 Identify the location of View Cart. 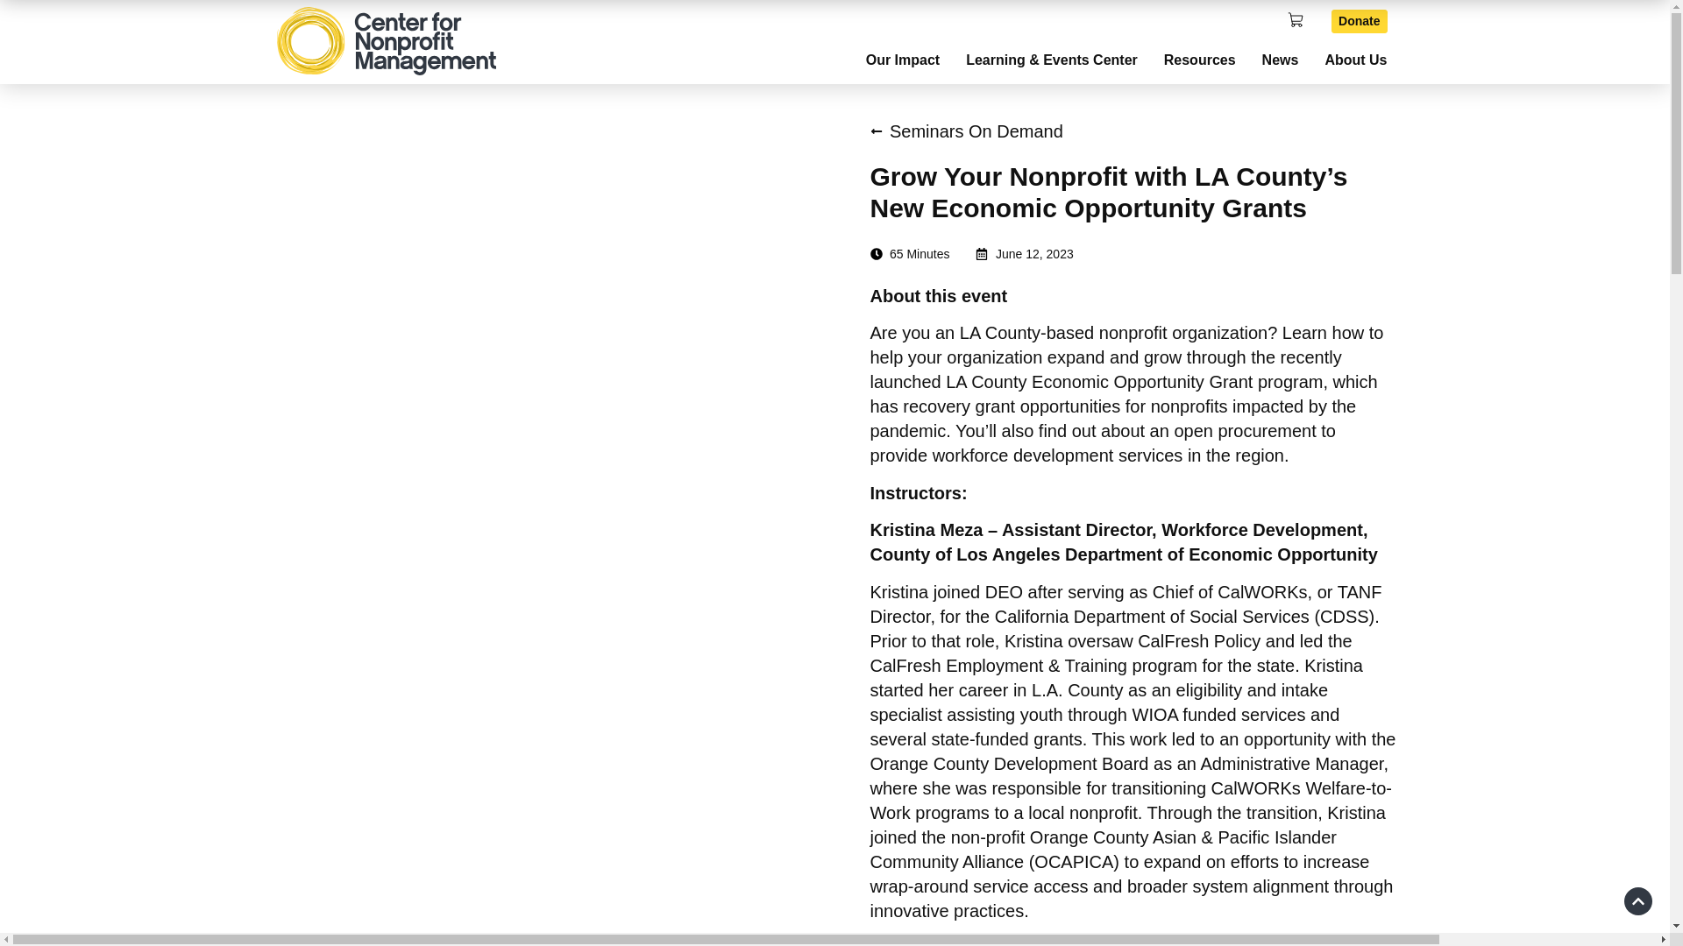
(1296, 19).